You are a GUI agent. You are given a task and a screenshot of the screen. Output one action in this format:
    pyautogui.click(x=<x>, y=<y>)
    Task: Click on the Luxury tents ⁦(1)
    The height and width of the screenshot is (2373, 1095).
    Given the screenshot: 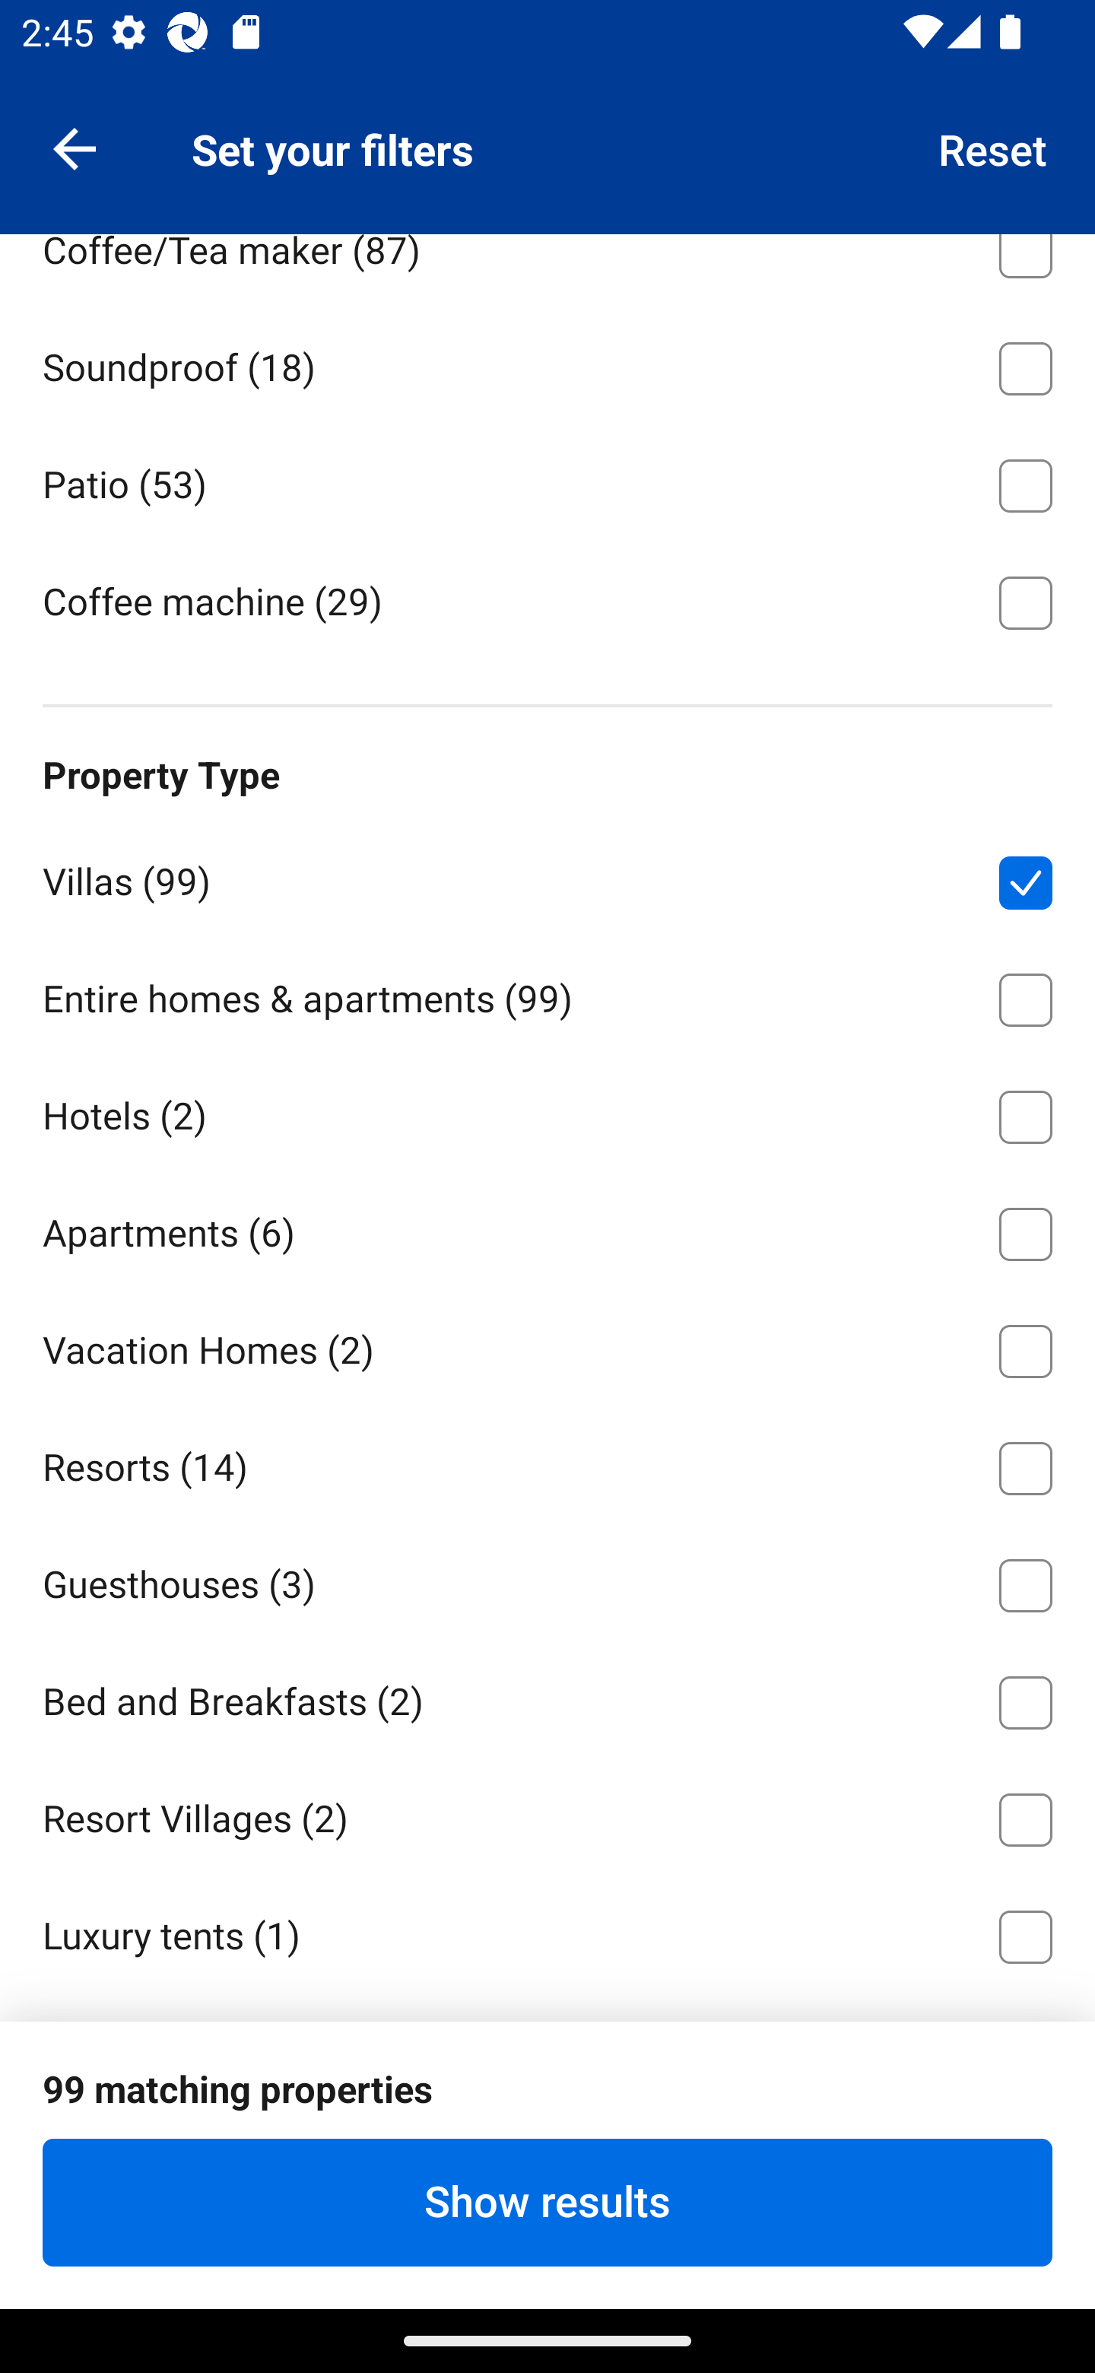 What is the action you would take?
    pyautogui.click(x=547, y=1933)
    